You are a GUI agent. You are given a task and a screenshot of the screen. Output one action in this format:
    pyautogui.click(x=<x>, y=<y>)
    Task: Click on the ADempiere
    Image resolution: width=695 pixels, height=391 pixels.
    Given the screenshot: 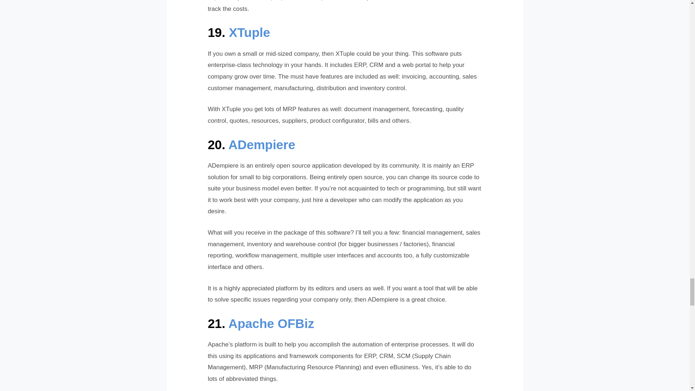 What is the action you would take?
    pyautogui.click(x=262, y=145)
    